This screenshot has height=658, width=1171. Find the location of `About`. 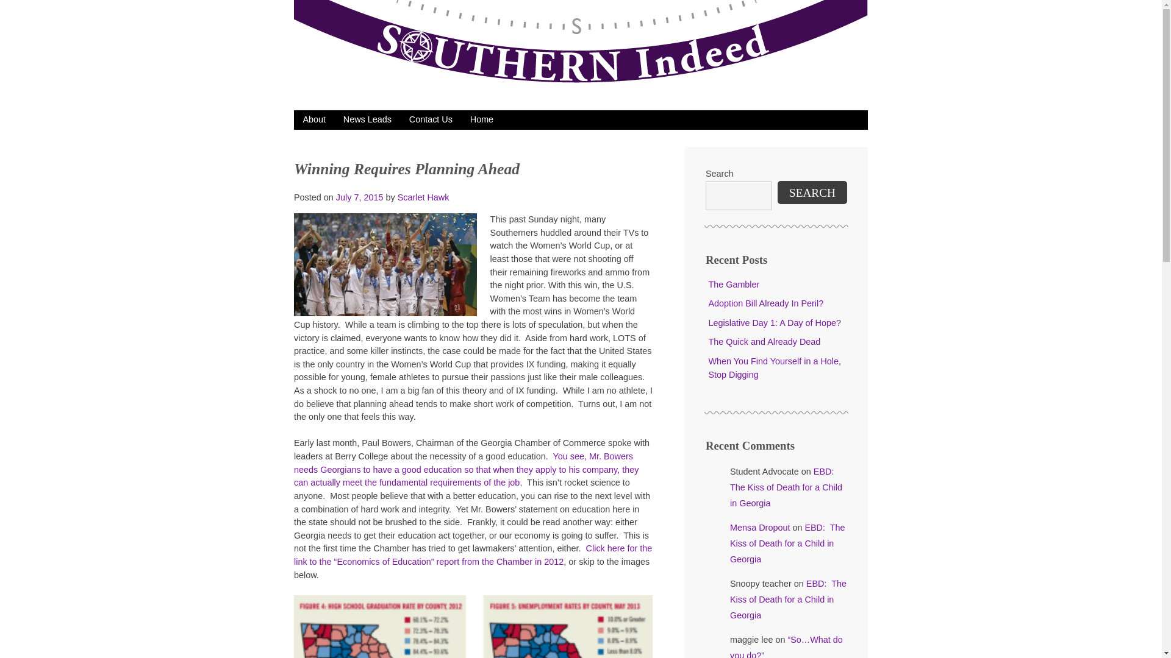

About is located at coordinates (313, 119).